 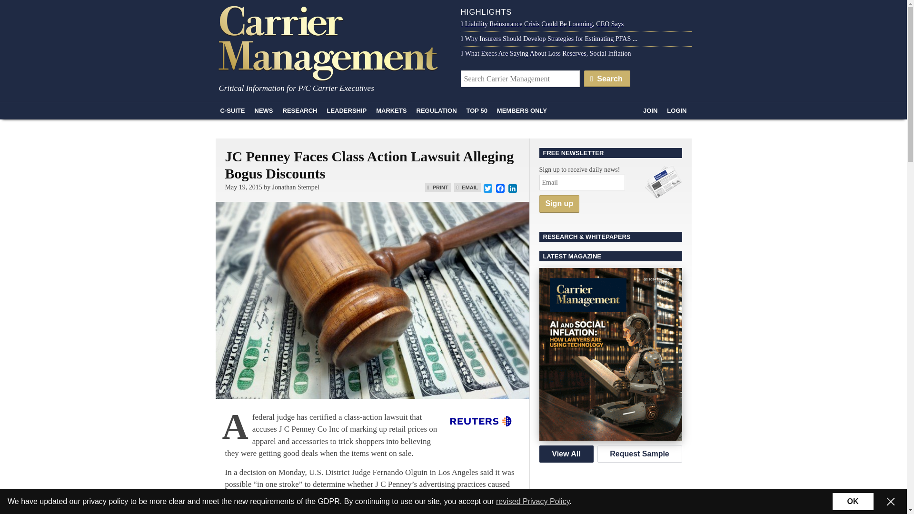 I want to click on JOIN, so click(x=650, y=110).